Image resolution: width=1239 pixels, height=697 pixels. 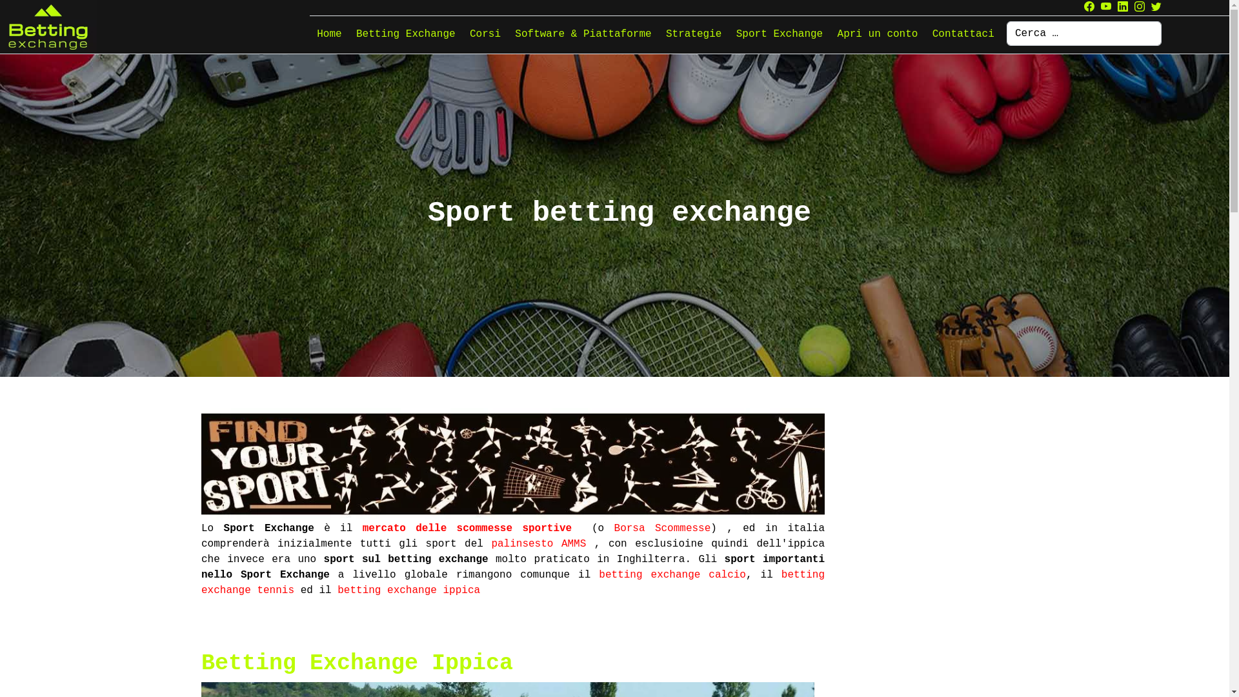 What do you see at coordinates (694, 34) in the screenshot?
I see `Strategie` at bounding box center [694, 34].